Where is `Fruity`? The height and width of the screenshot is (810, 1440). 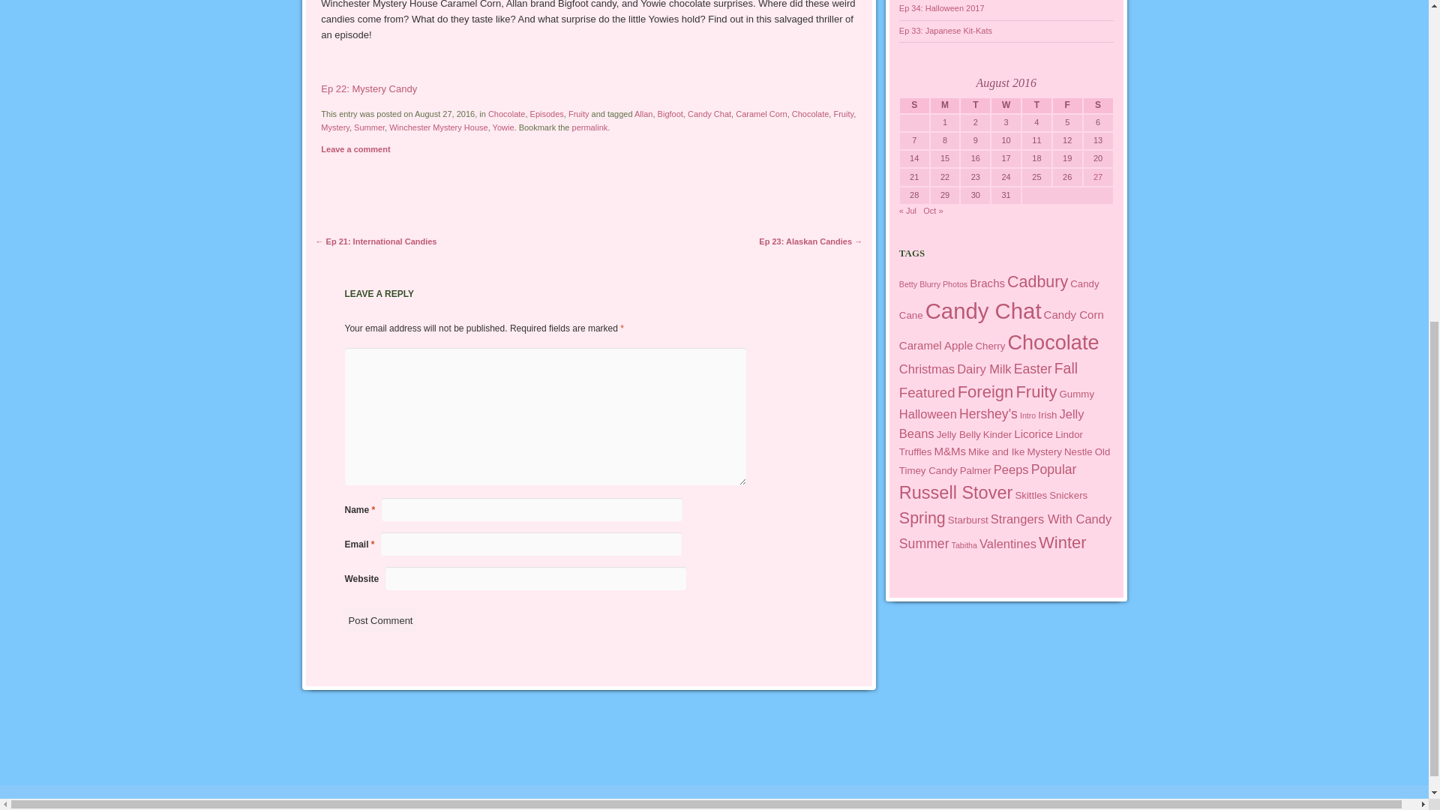 Fruity is located at coordinates (579, 113).